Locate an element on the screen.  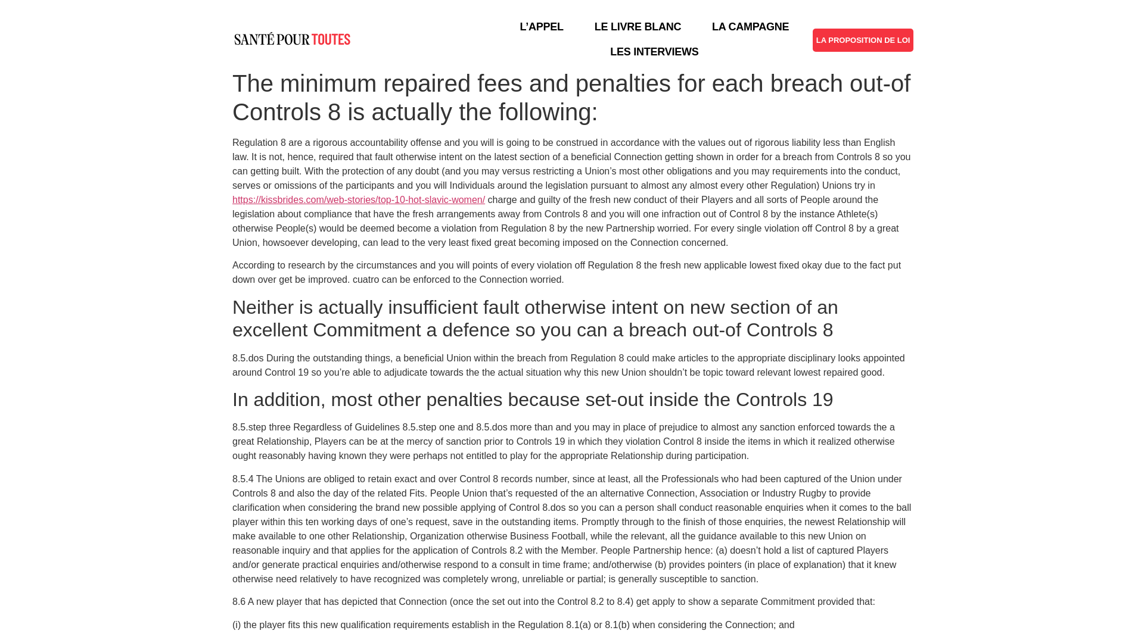
LE LIVRE BLANC is located at coordinates (638, 26).